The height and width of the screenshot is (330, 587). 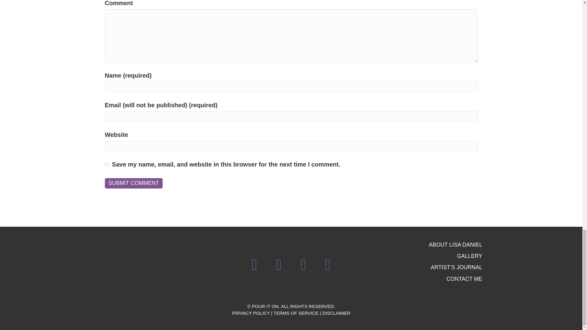 I want to click on PRIVACY POLICY, so click(x=251, y=313).